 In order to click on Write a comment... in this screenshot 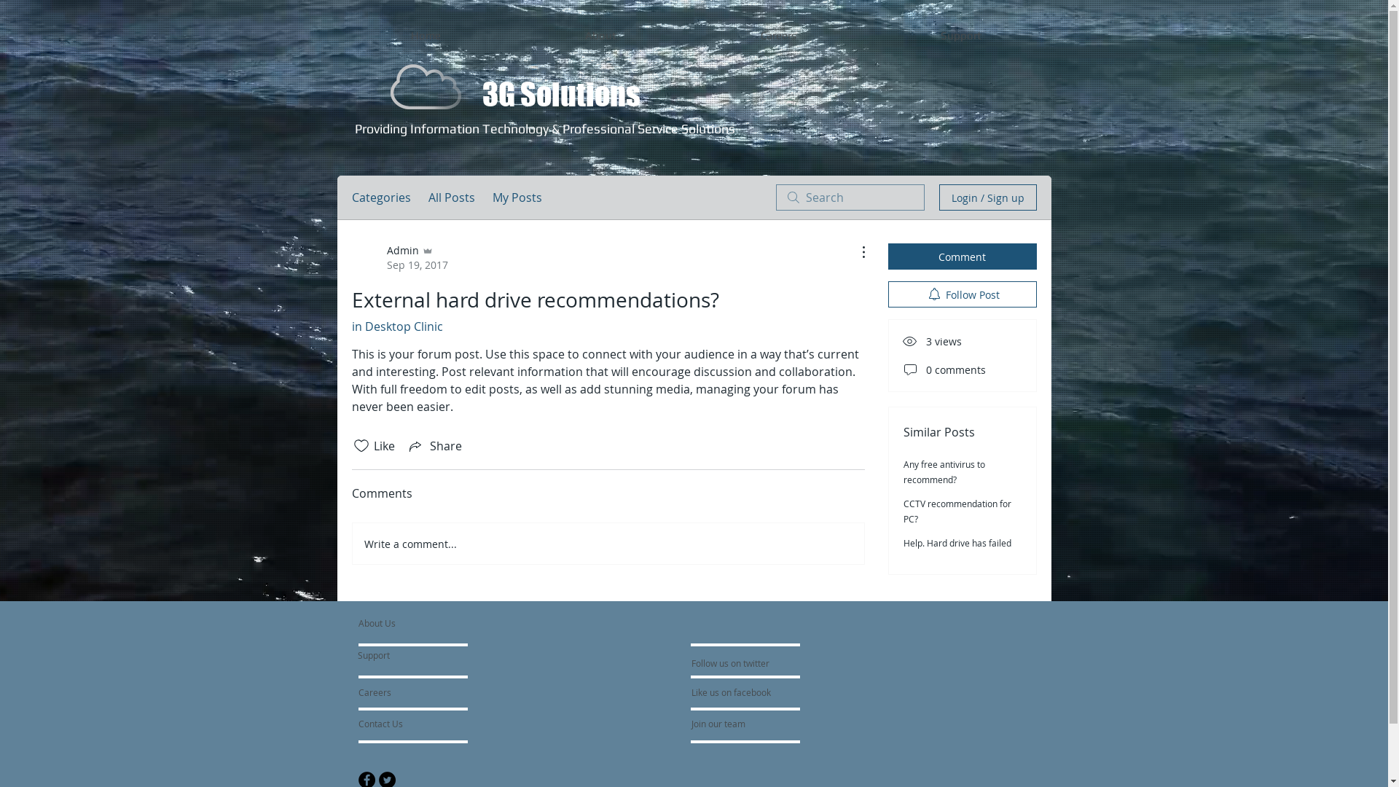, I will do `click(608, 544)`.